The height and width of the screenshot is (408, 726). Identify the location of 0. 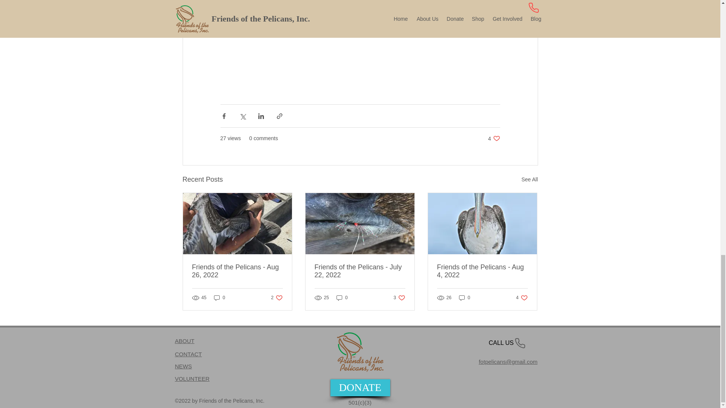
(237, 271).